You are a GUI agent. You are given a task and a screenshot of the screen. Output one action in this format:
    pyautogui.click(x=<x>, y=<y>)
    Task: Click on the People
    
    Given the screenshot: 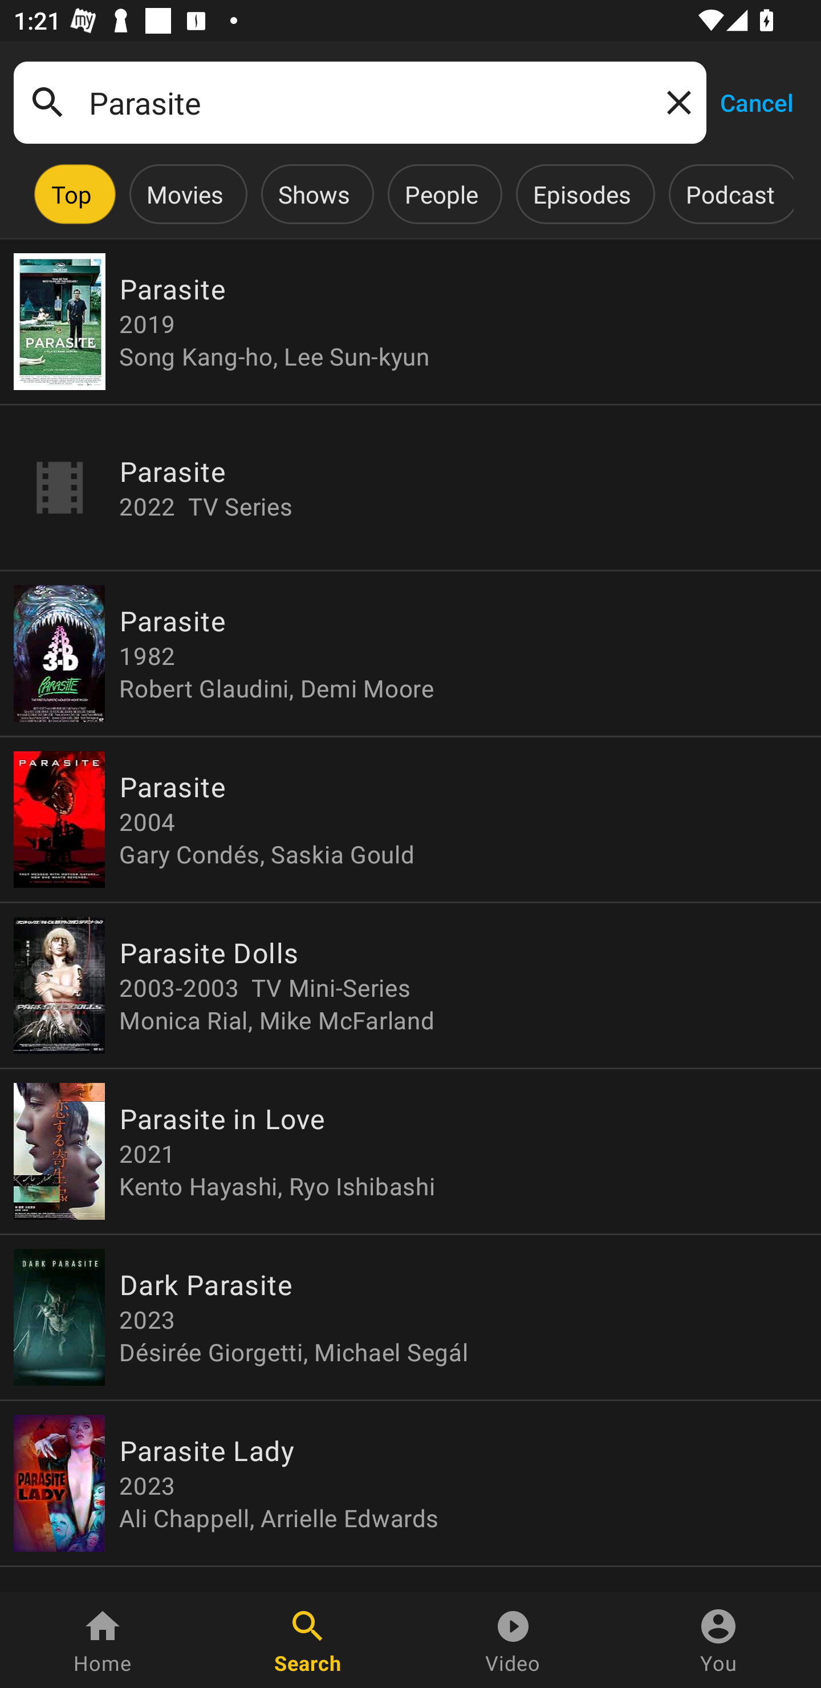 What is the action you would take?
    pyautogui.click(x=441, y=194)
    